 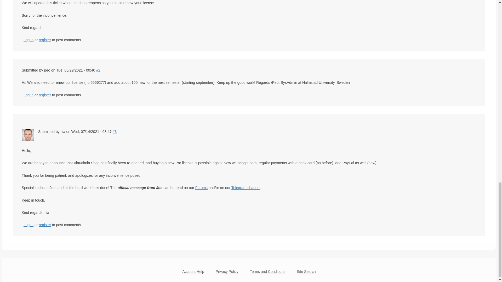 I want to click on Log in, so click(x=28, y=95).